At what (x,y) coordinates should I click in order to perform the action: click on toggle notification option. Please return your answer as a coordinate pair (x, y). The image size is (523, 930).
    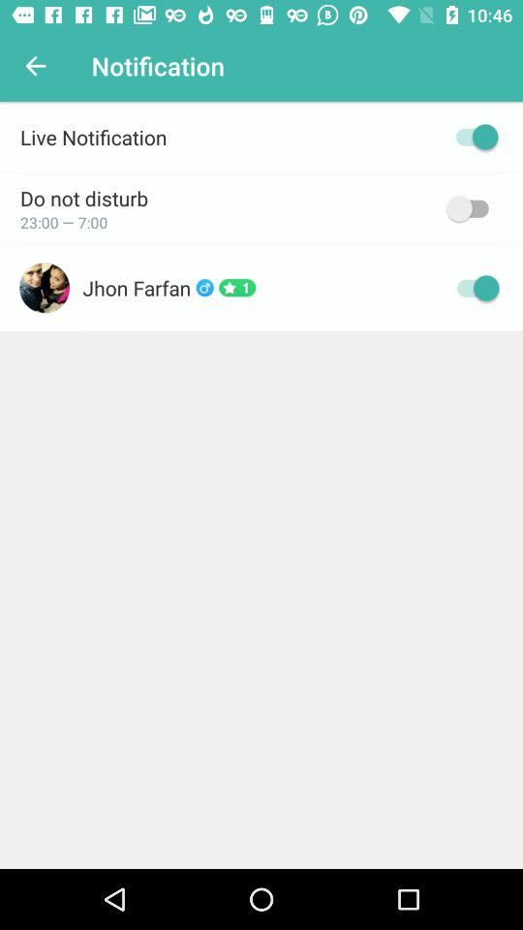
    Looking at the image, I should click on (473, 137).